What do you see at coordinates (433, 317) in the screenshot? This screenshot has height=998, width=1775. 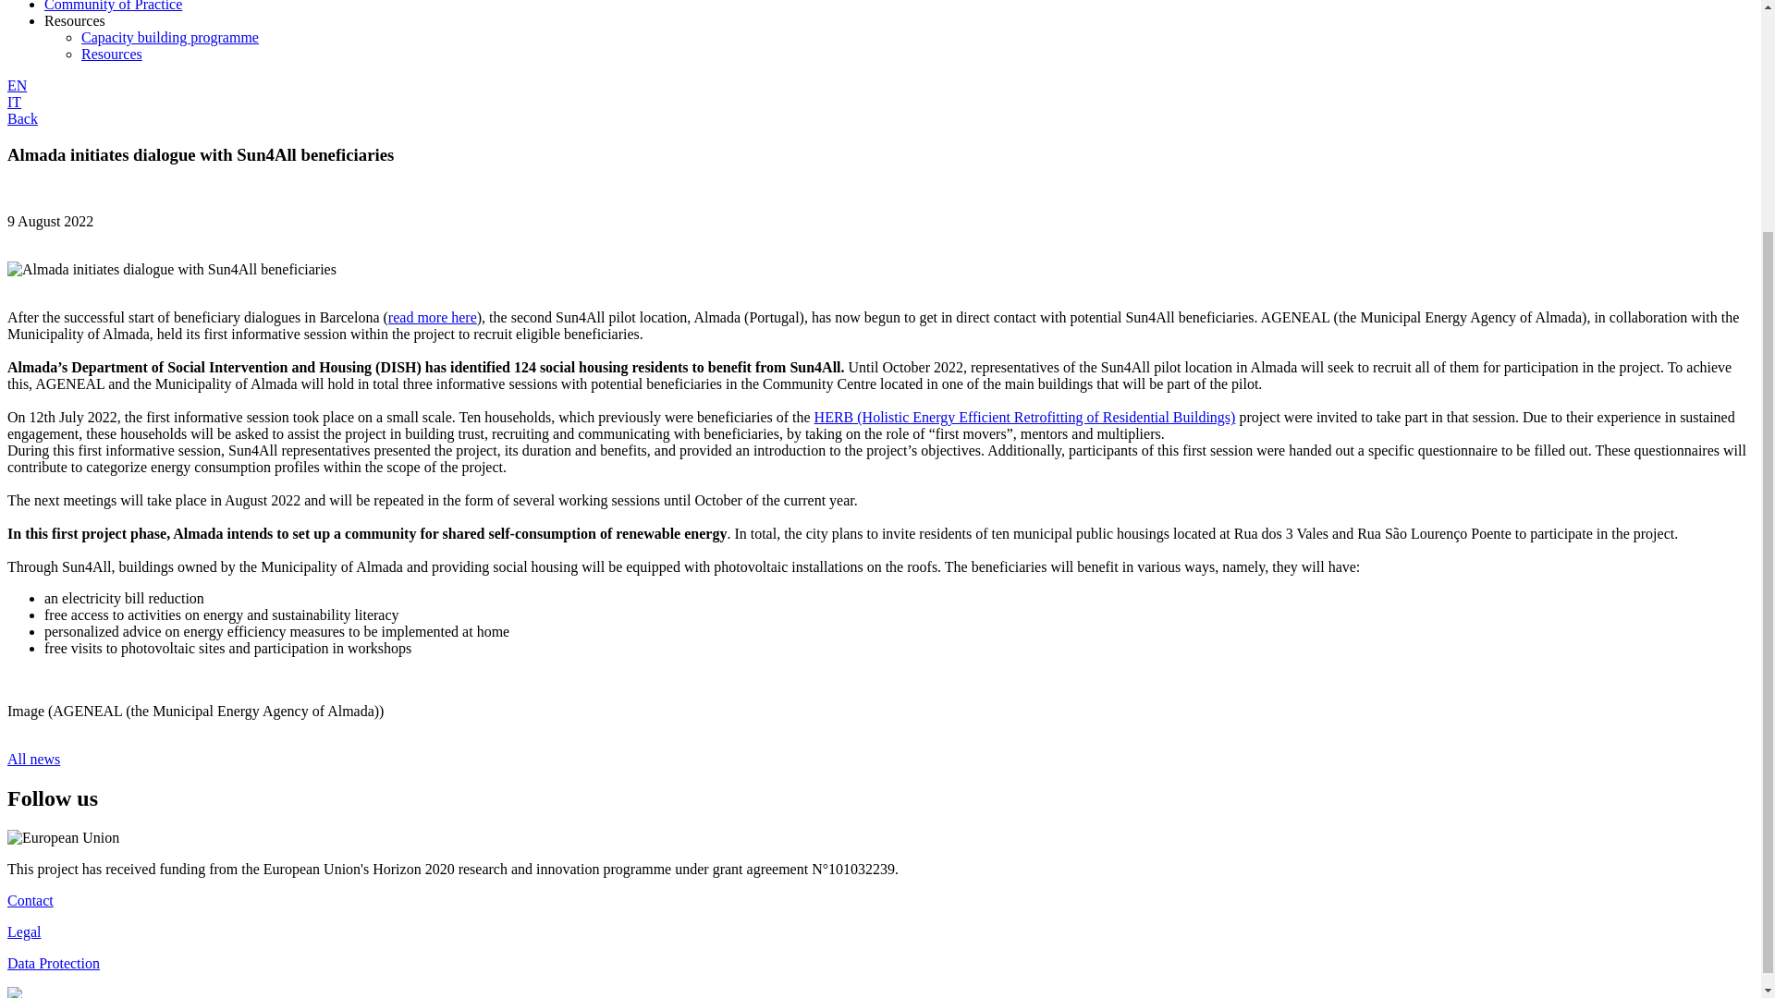 I see `read more here` at bounding box center [433, 317].